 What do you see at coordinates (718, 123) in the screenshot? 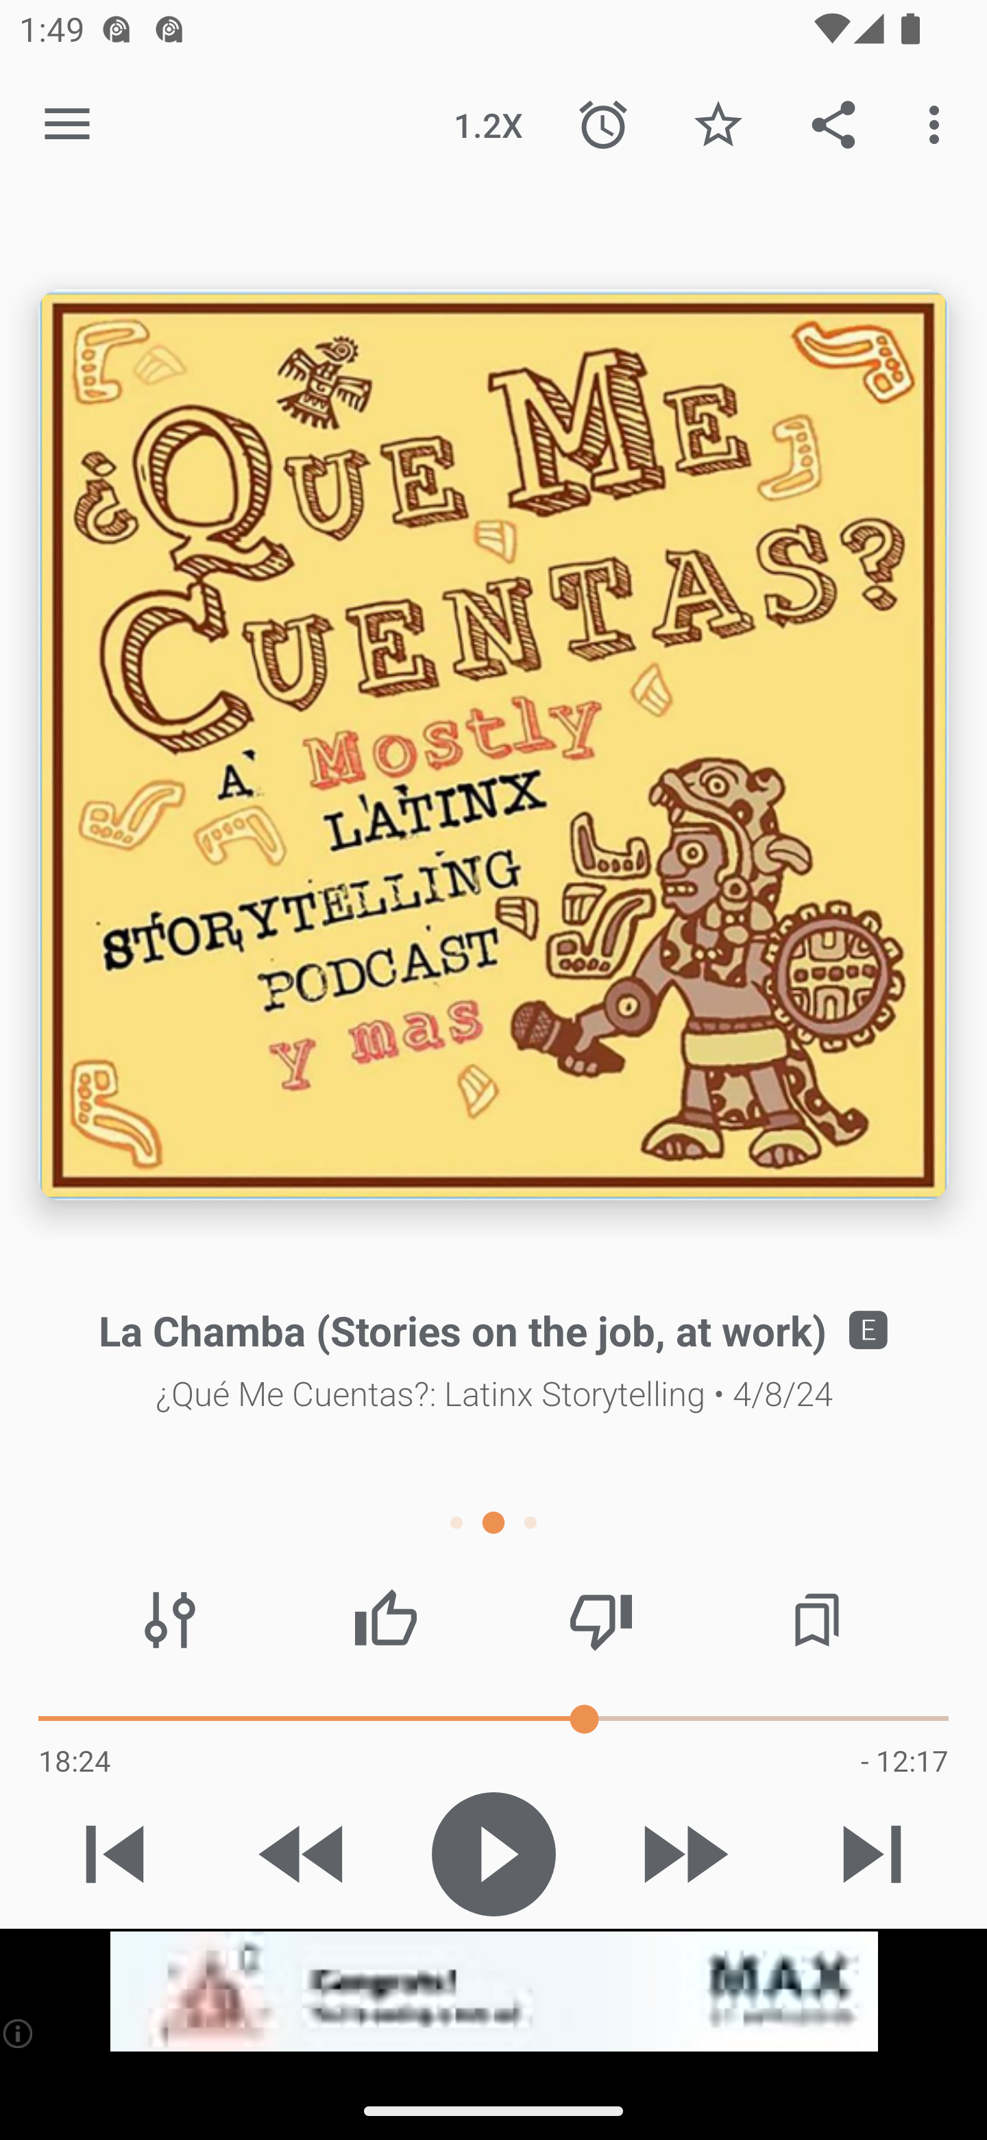
I see `Favorite` at bounding box center [718, 123].